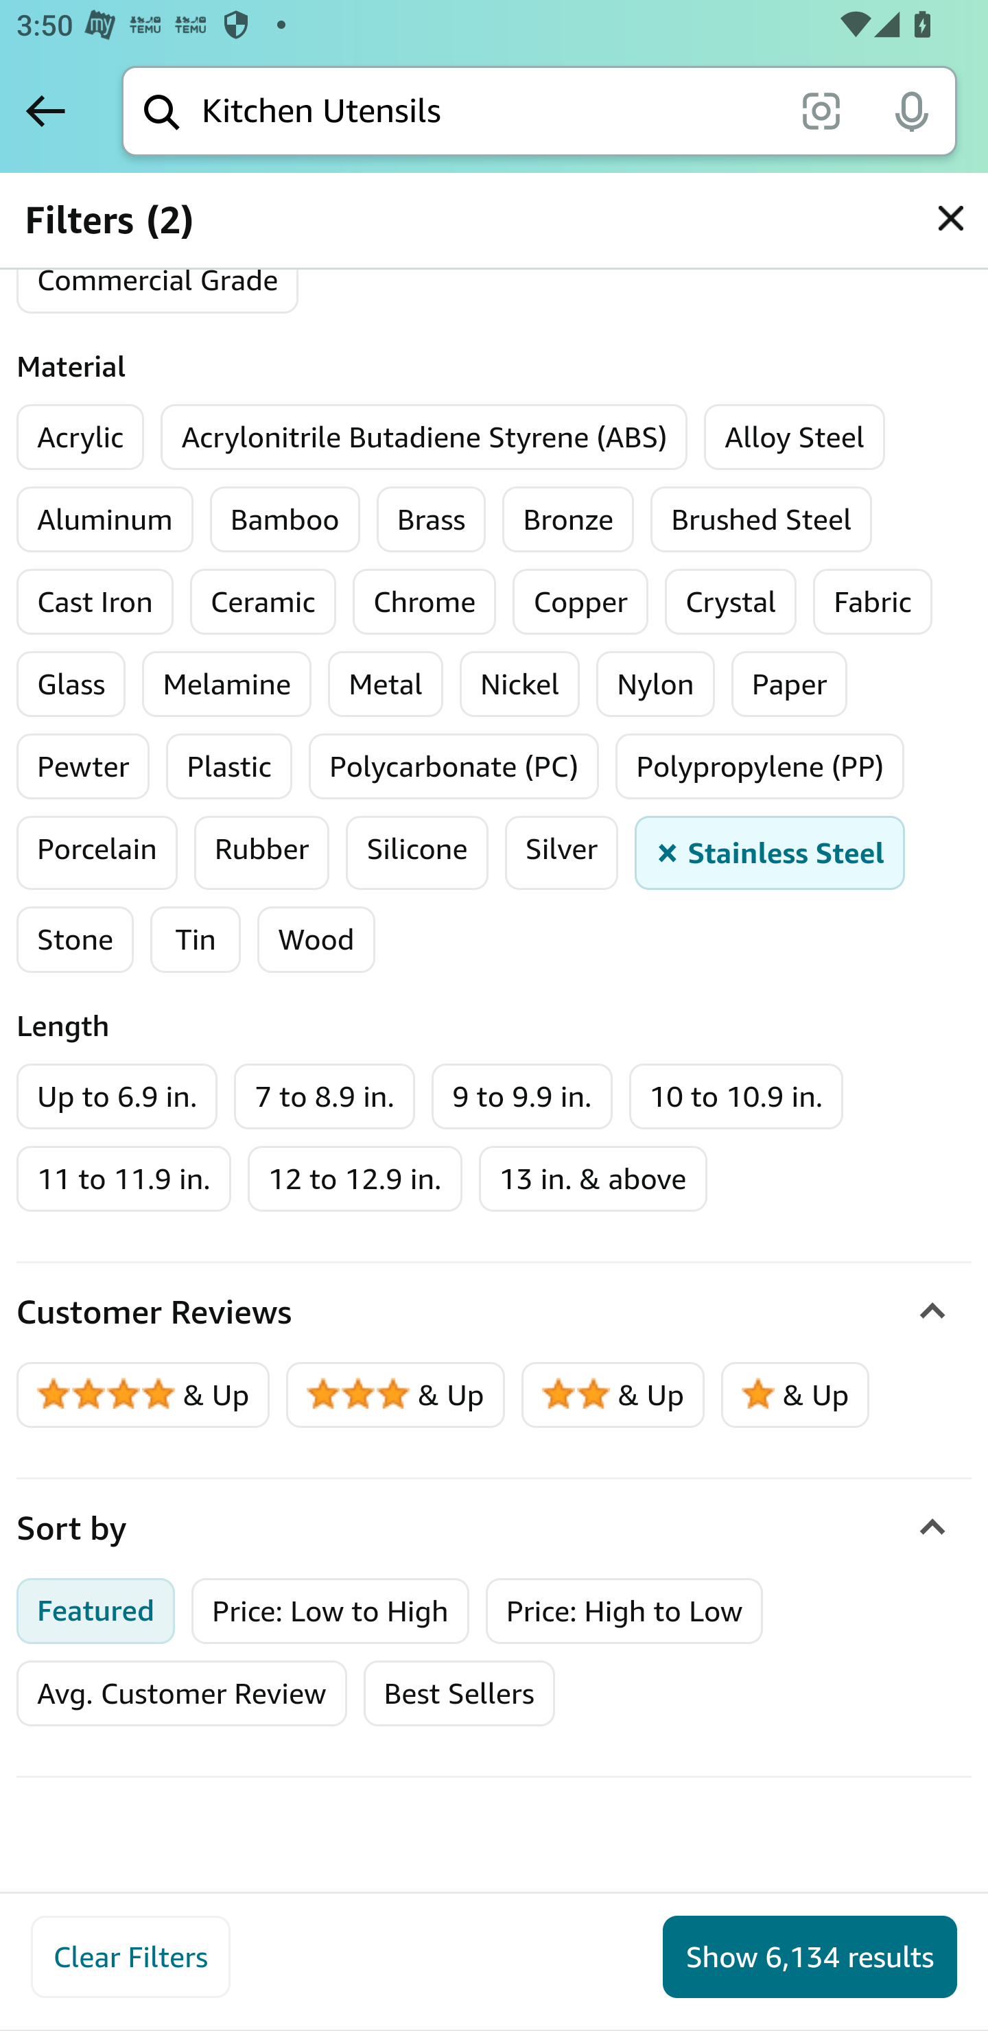  I want to click on Alloy Steel, so click(795, 438).